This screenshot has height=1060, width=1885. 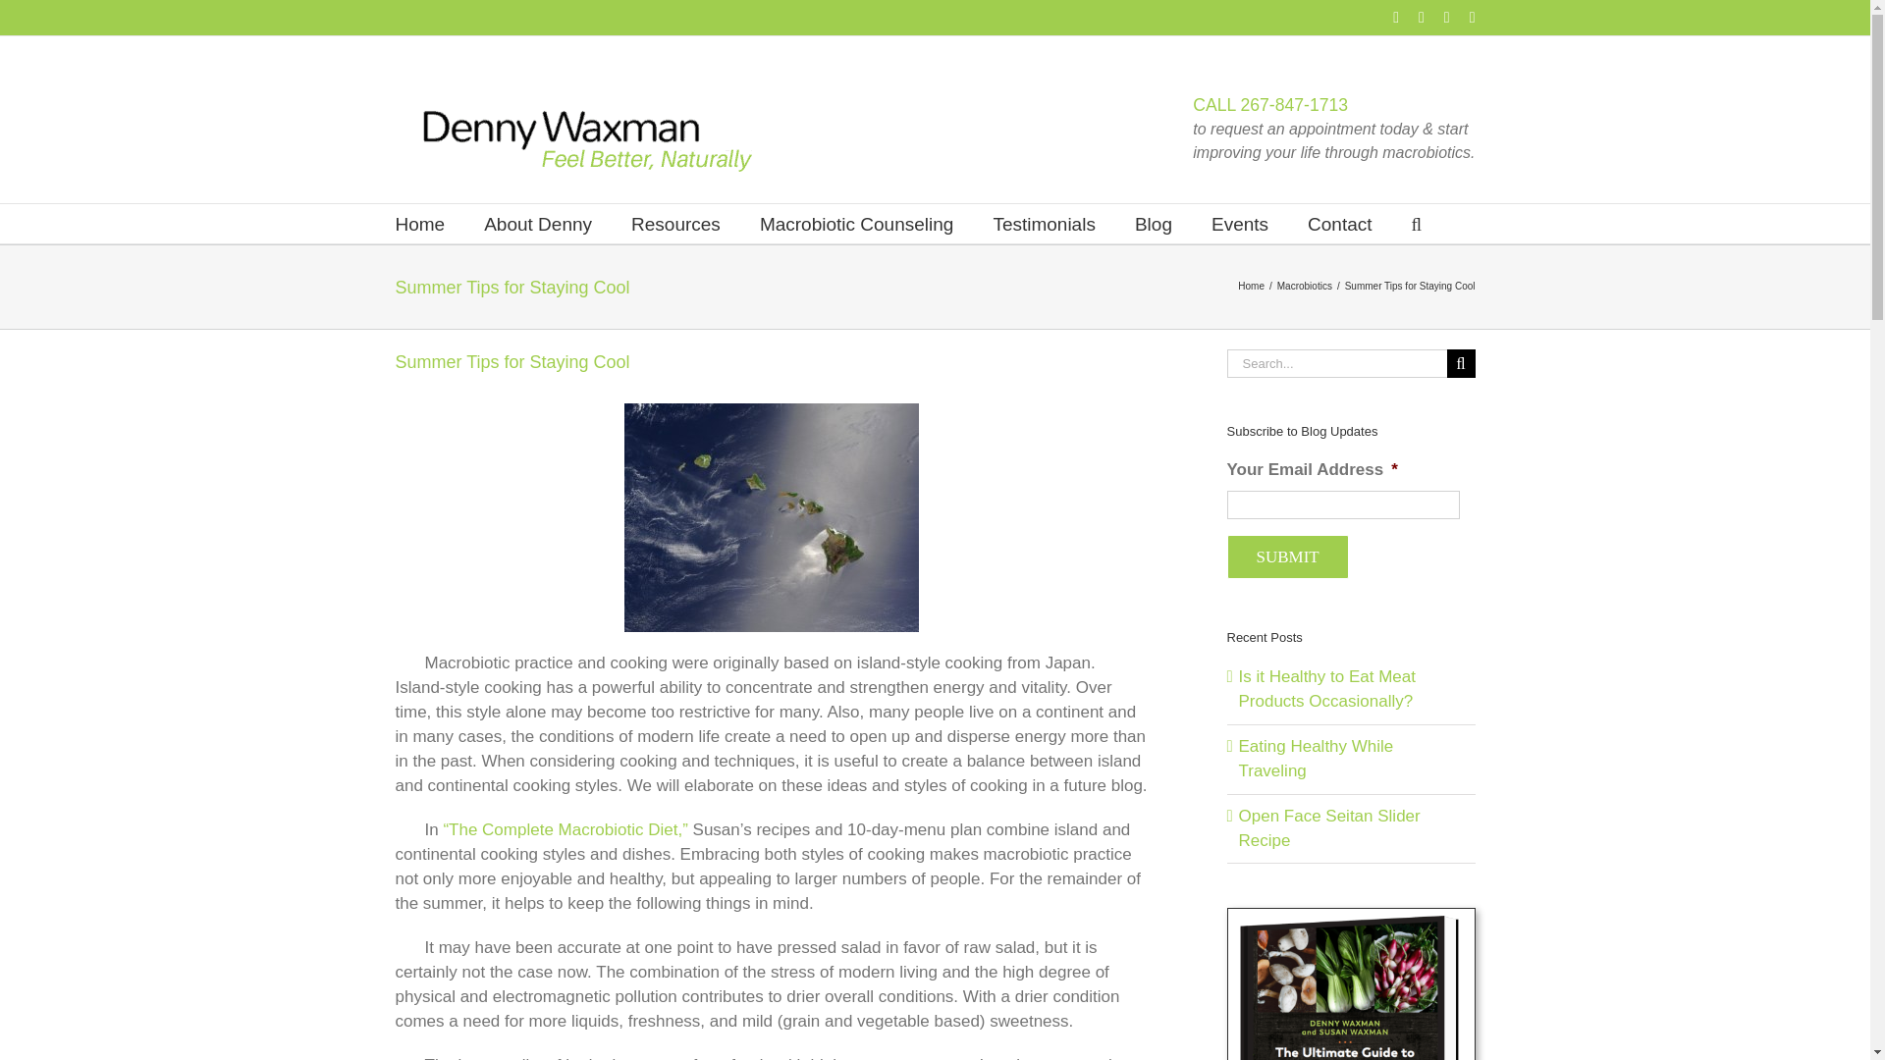 I want to click on 267-847-1713, so click(x=1294, y=104).